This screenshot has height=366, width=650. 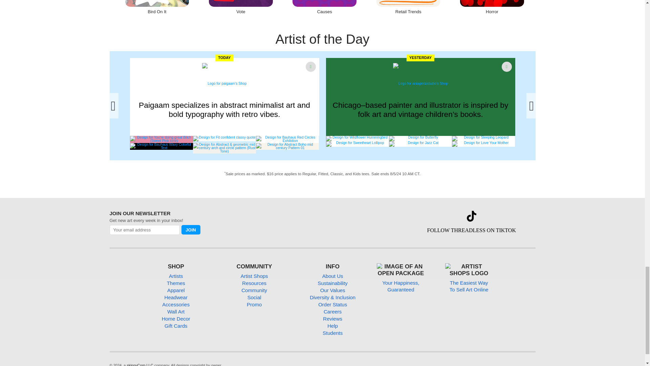 What do you see at coordinates (111, 237) in the screenshot?
I see `on` at bounding box center [111, 237].